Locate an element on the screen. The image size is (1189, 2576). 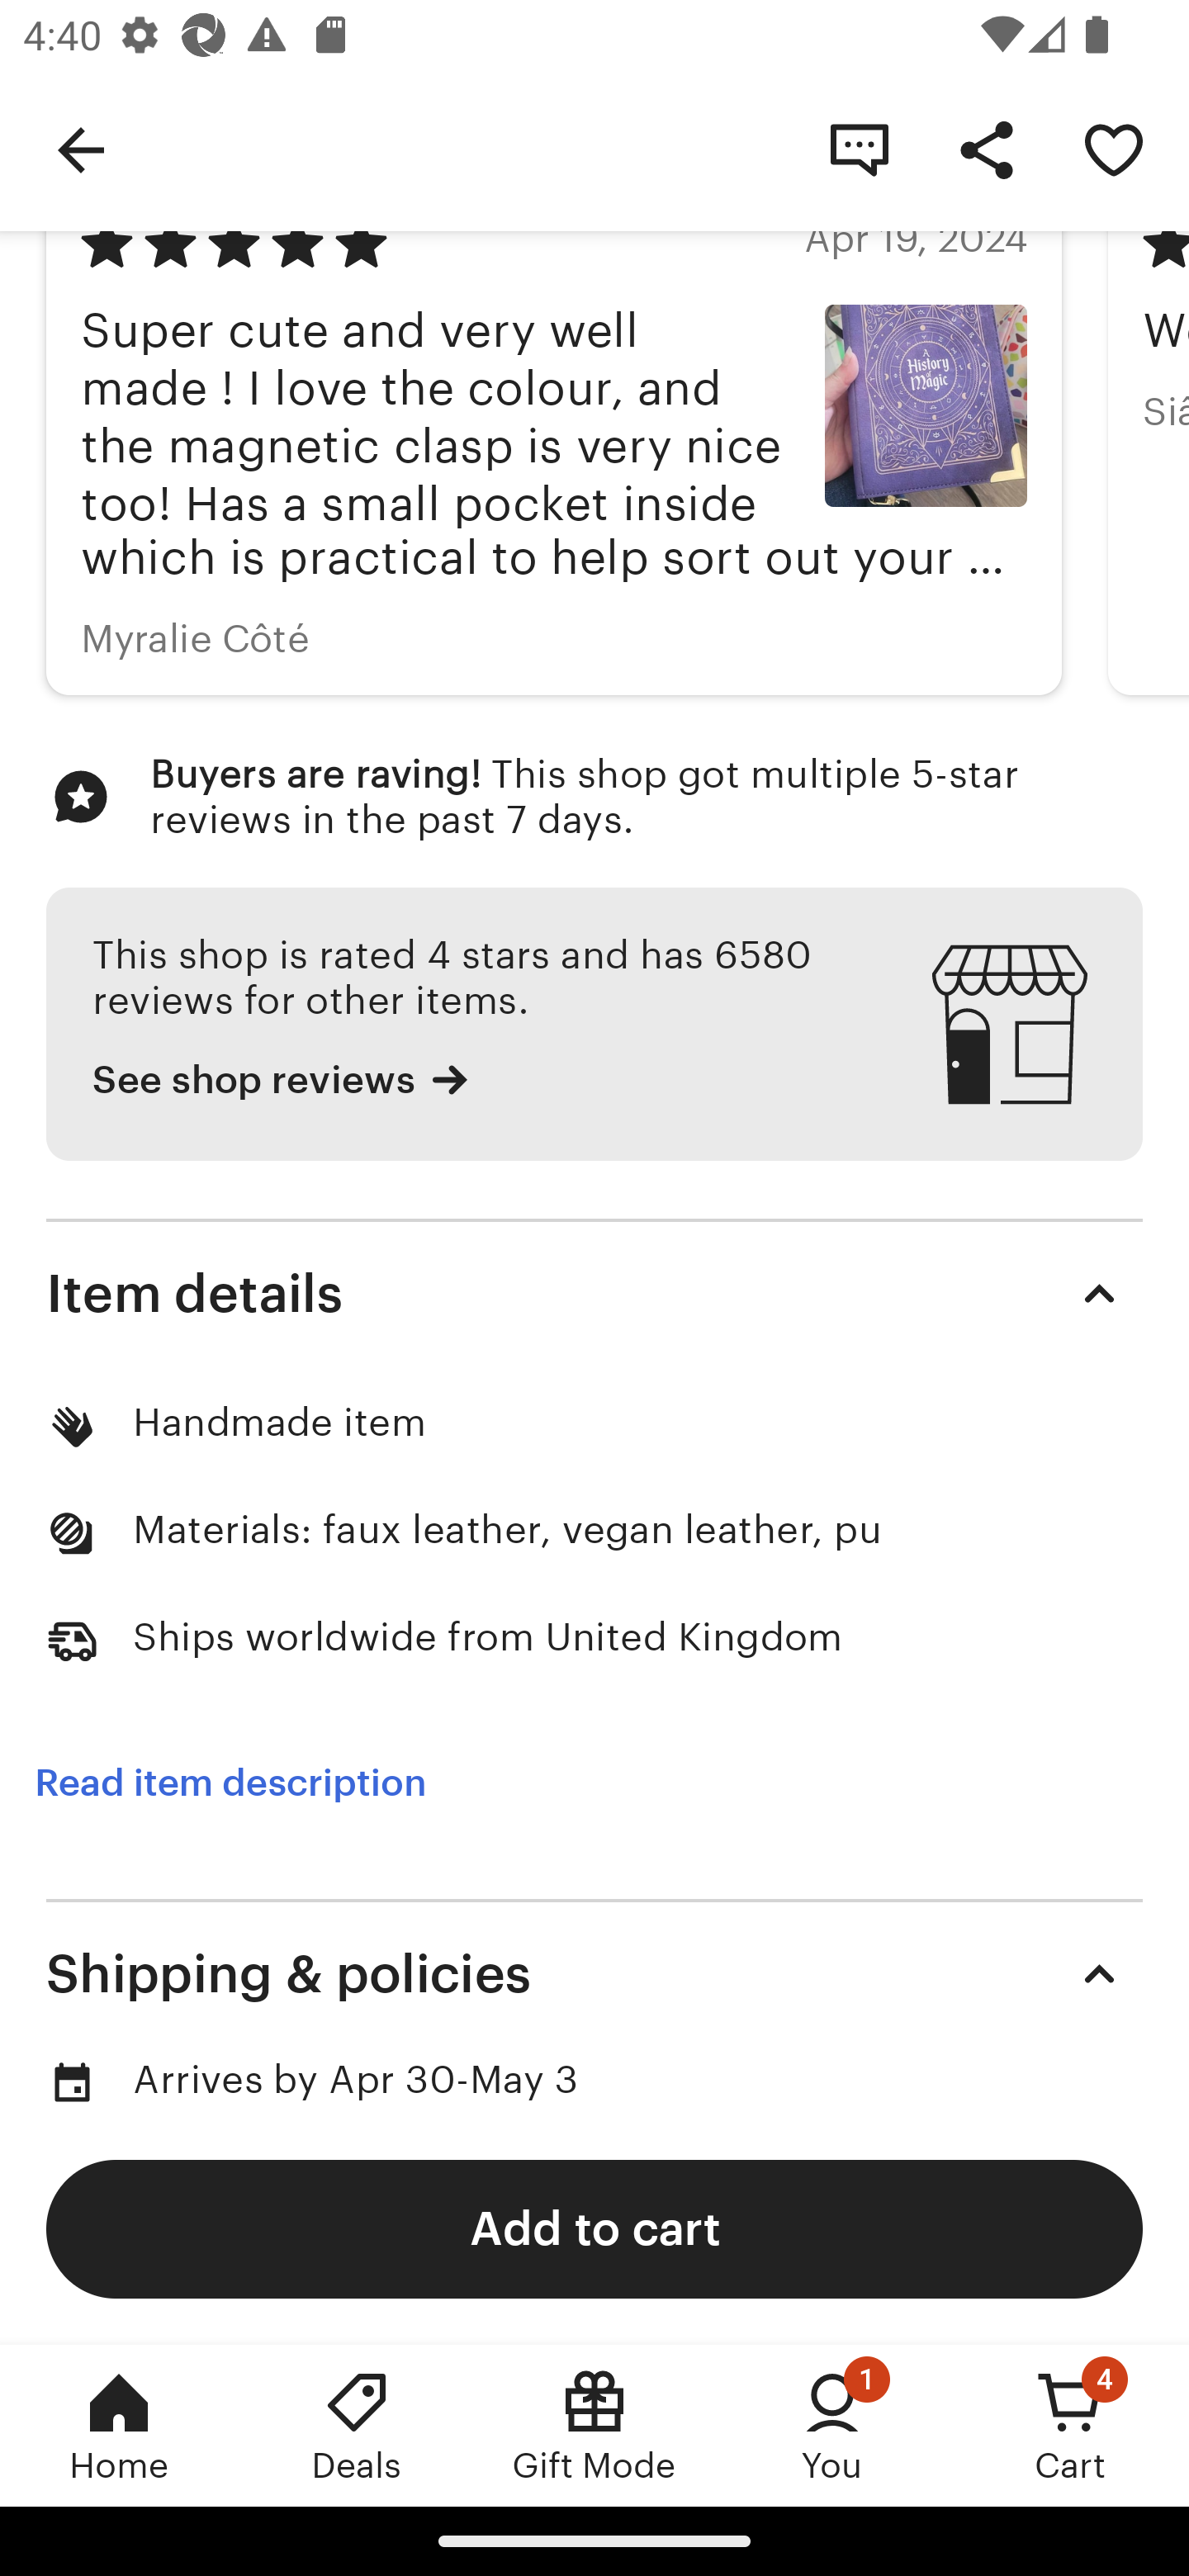
Contact shop is located at coordinates (859, 149).